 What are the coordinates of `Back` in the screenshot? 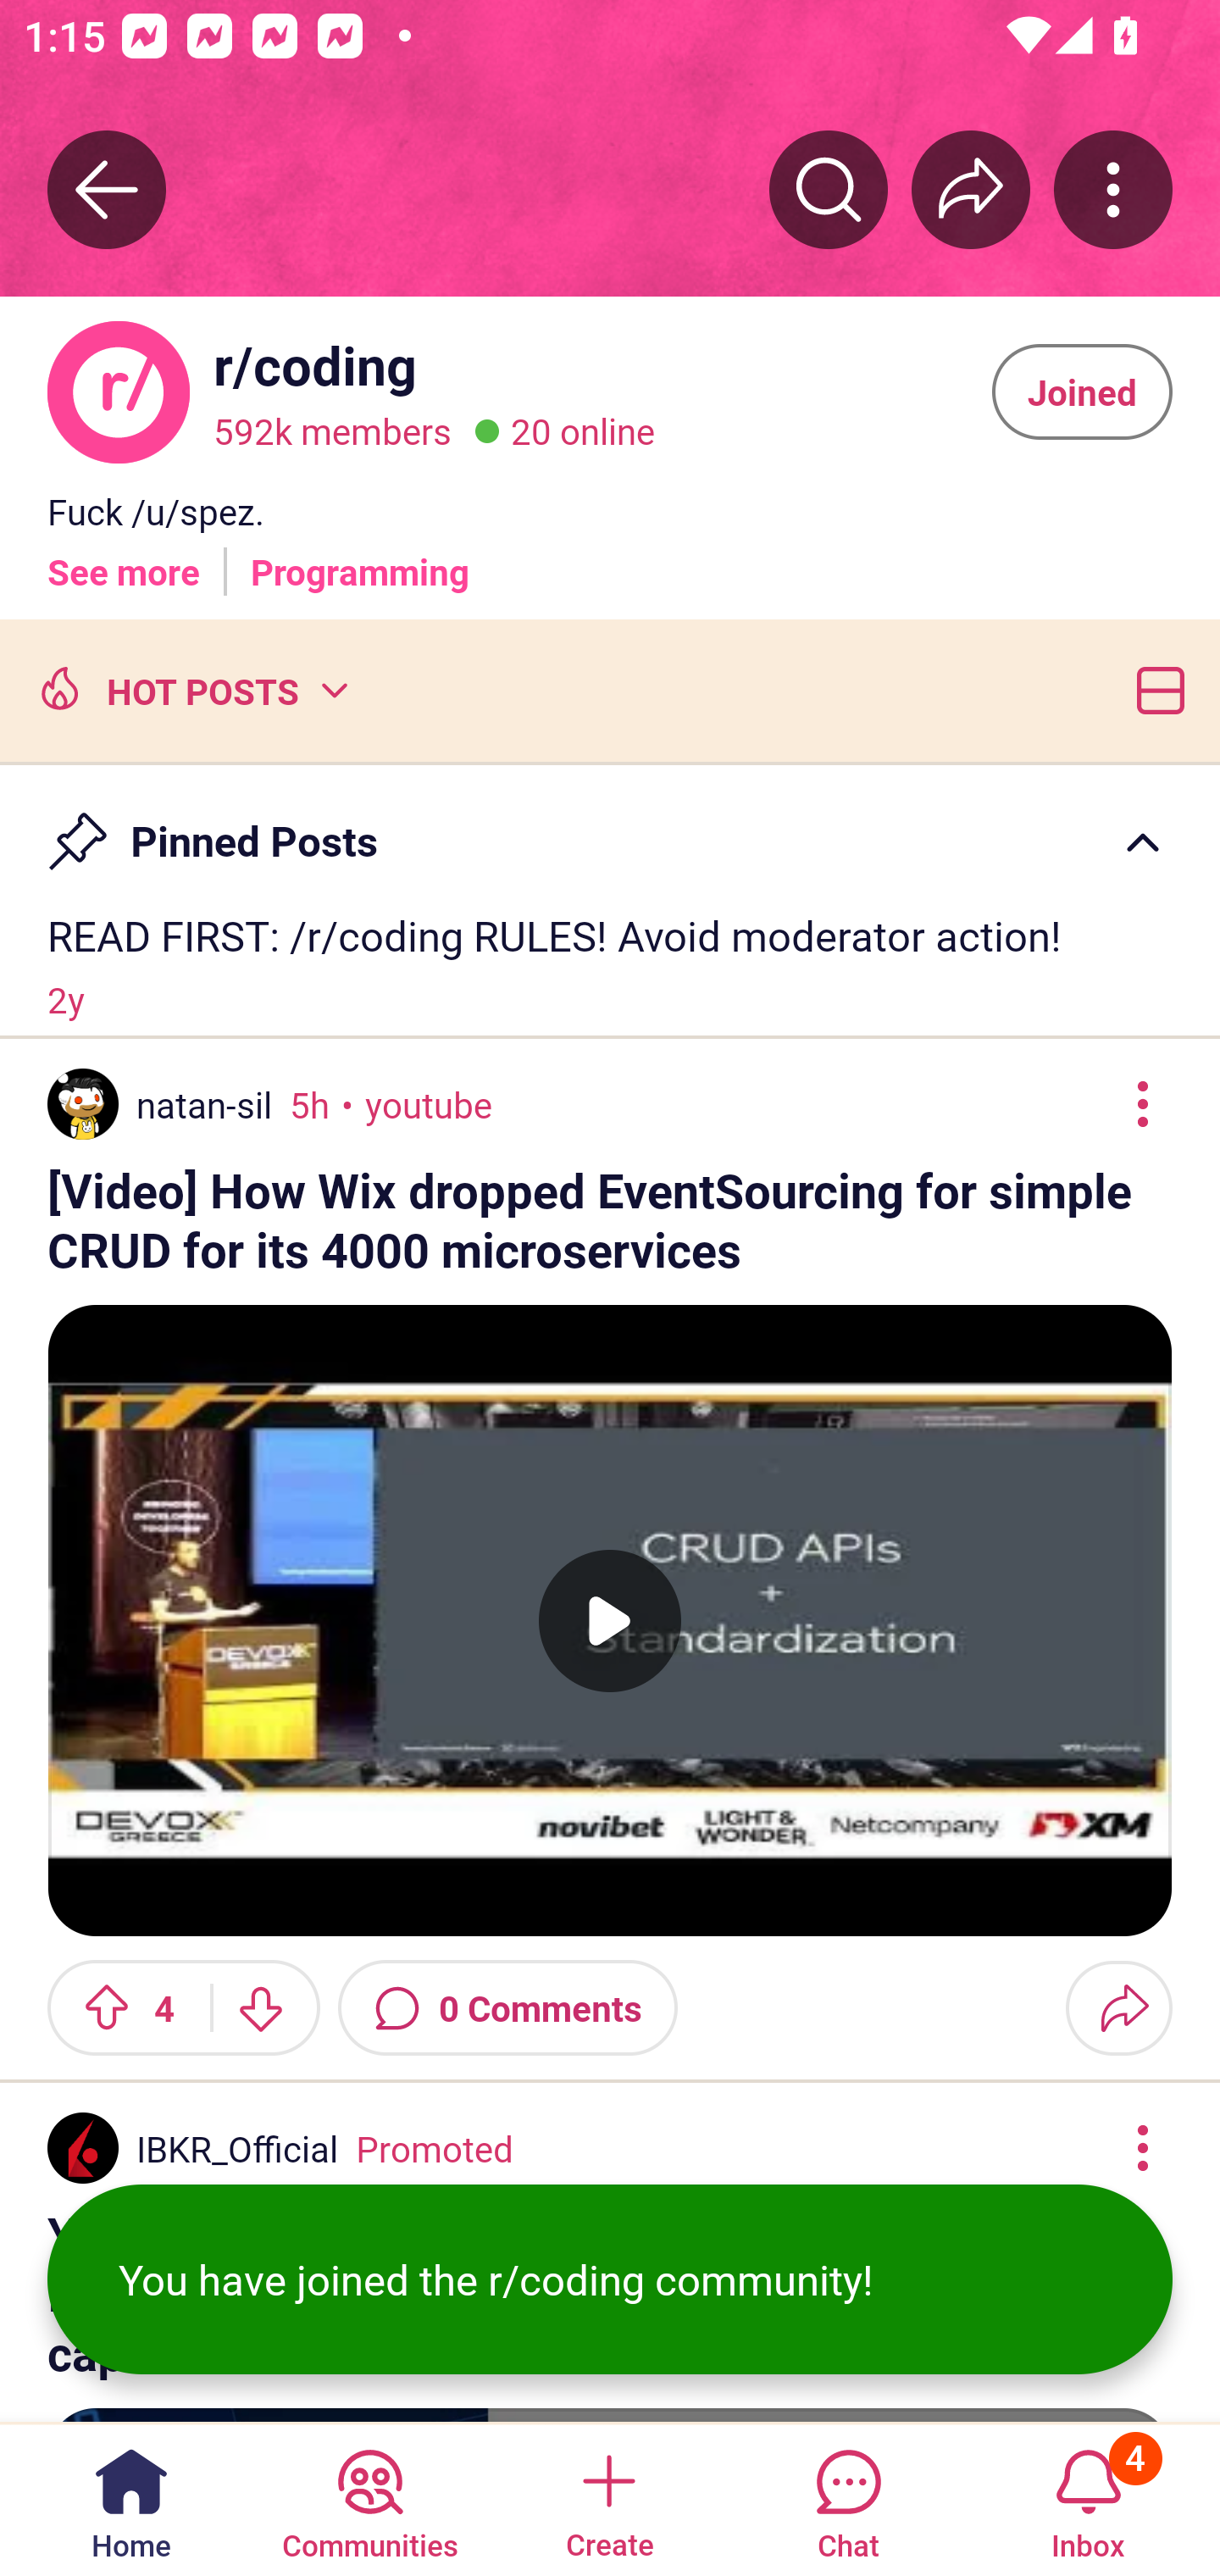 It's located at (107, 189).